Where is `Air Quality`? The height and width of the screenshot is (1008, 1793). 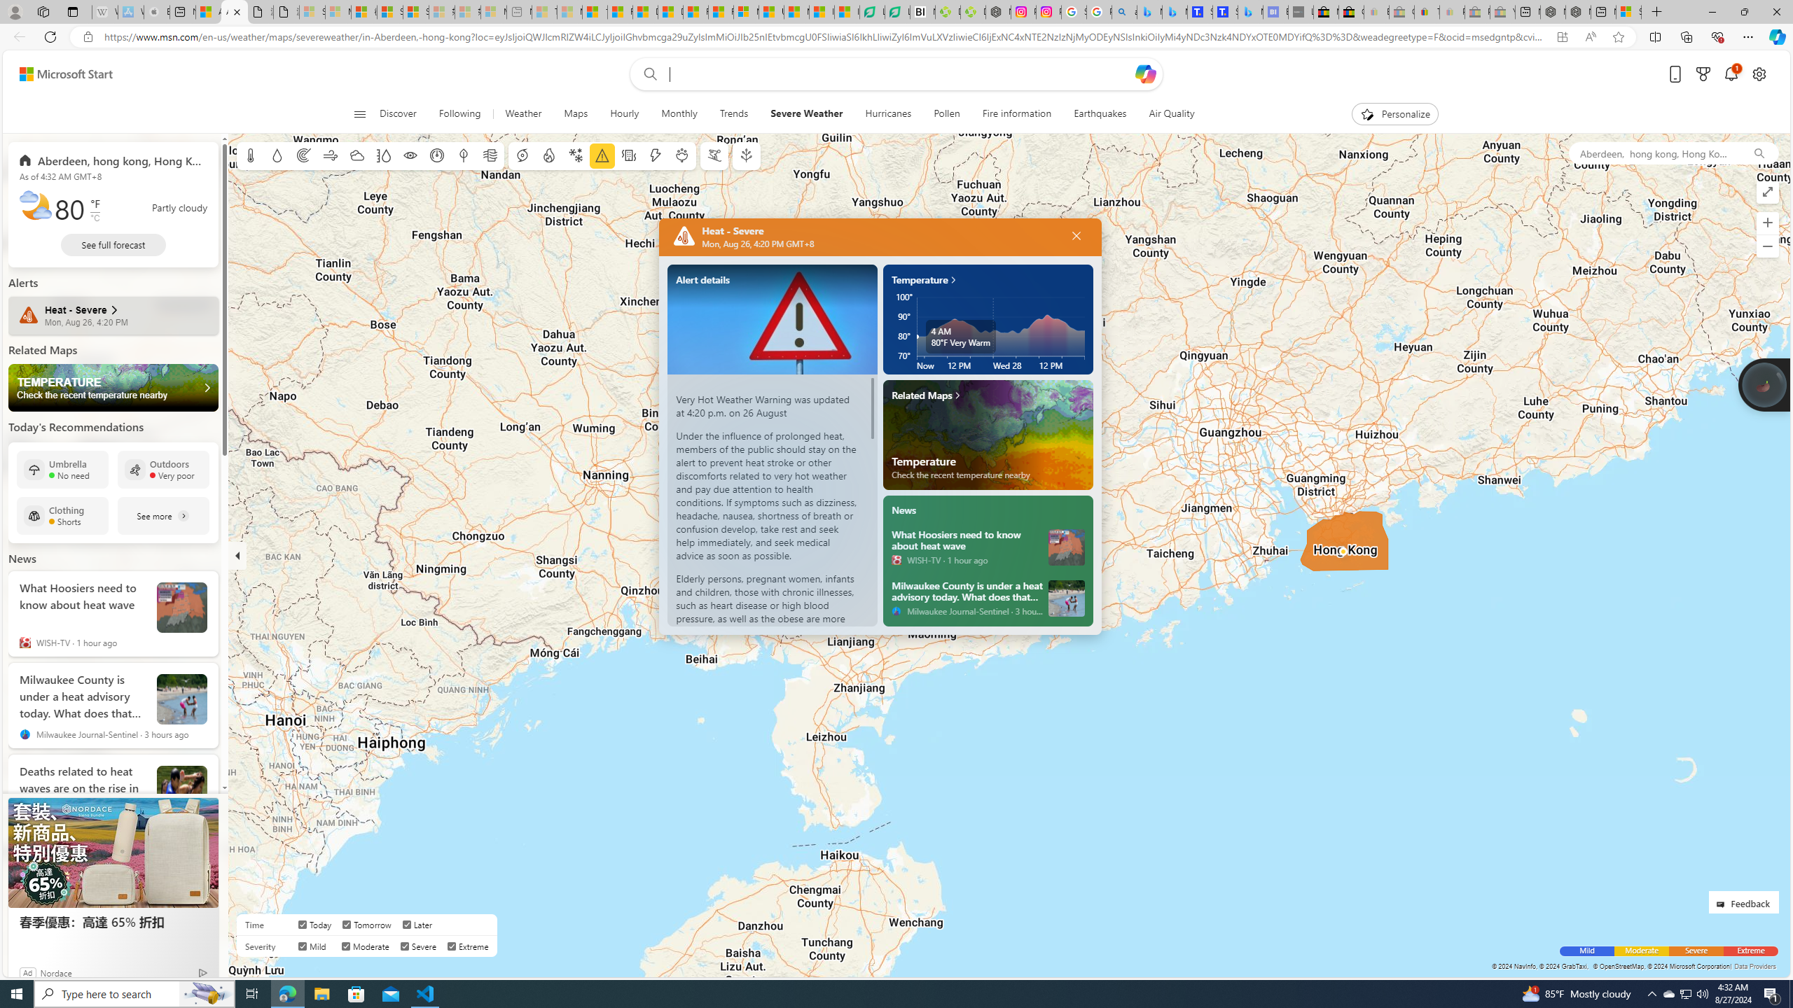 Air Quality is located at coordinates (1171, 114).